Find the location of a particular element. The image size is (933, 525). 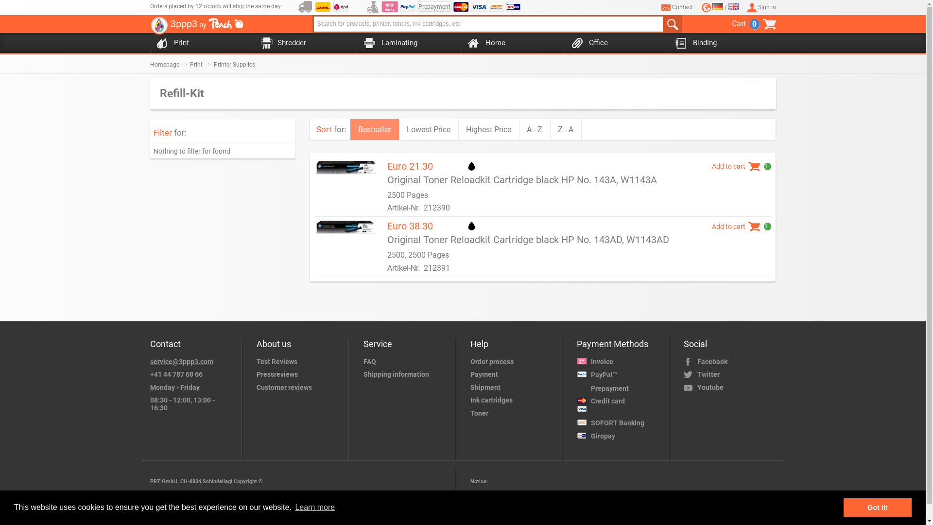

Test Reviews is located at coordinates (298, 362).